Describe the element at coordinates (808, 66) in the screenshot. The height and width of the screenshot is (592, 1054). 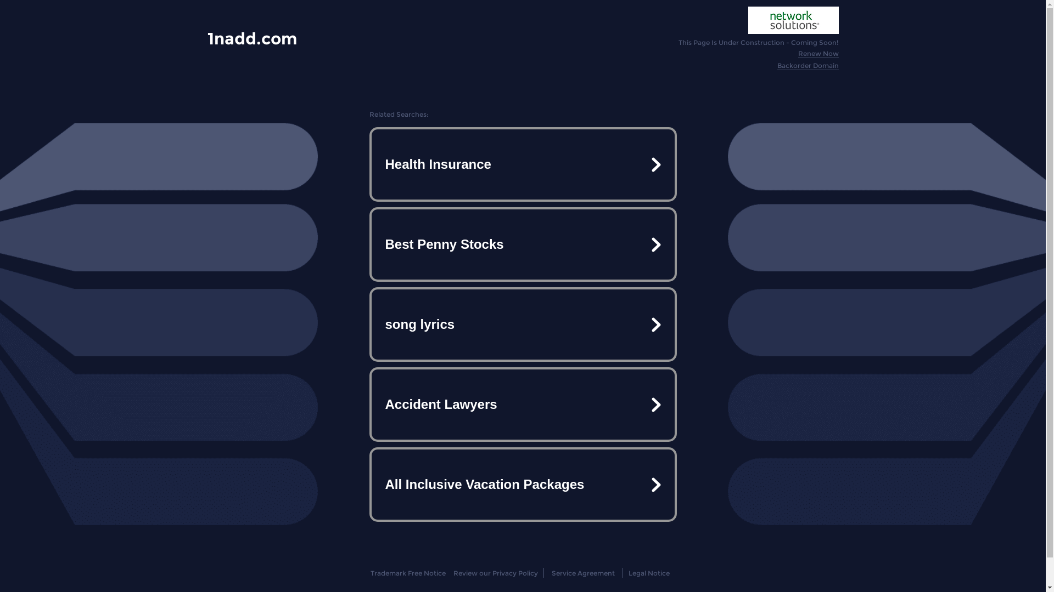
I see `Backorder Domain` at that location.